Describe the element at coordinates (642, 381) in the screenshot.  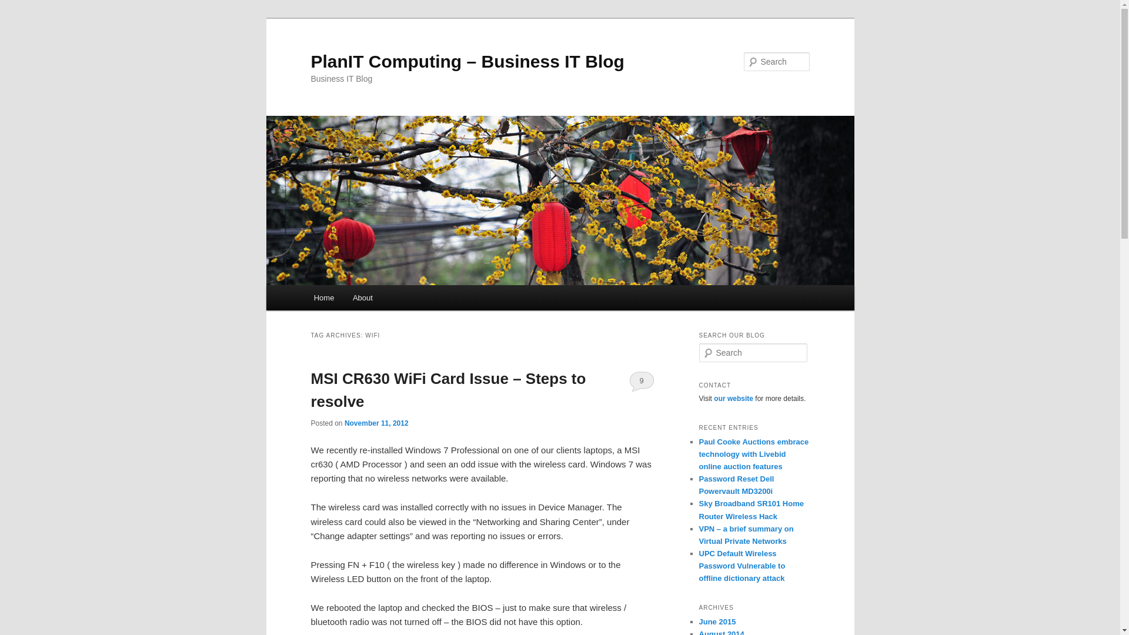
I see `9` at that location.